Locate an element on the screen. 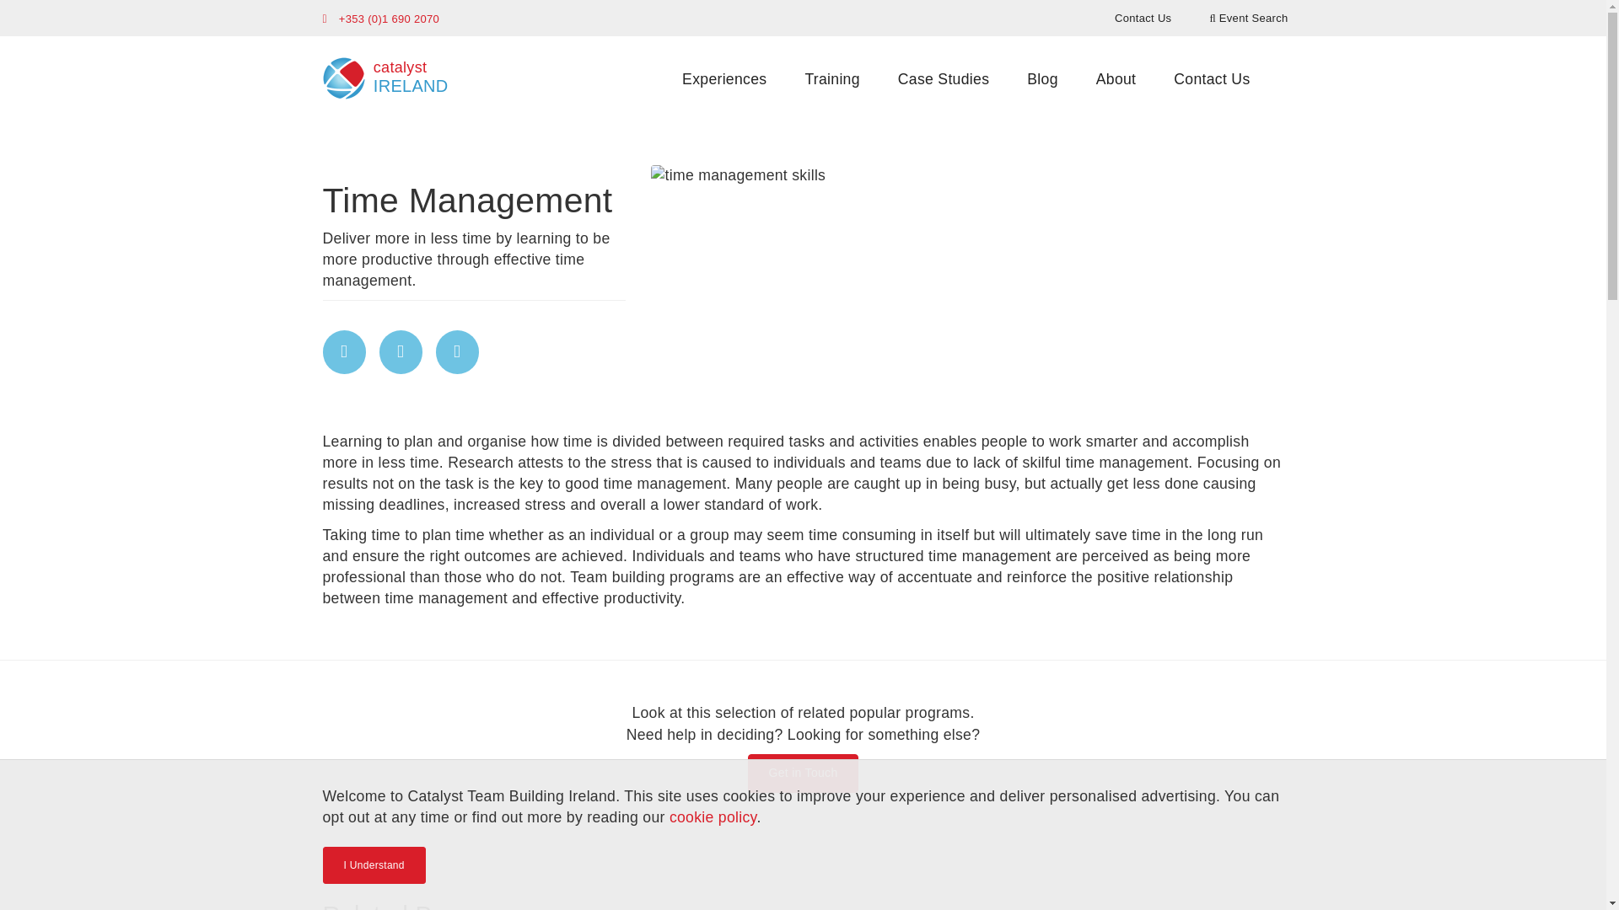  Blog is located at coordinates (804, 773).